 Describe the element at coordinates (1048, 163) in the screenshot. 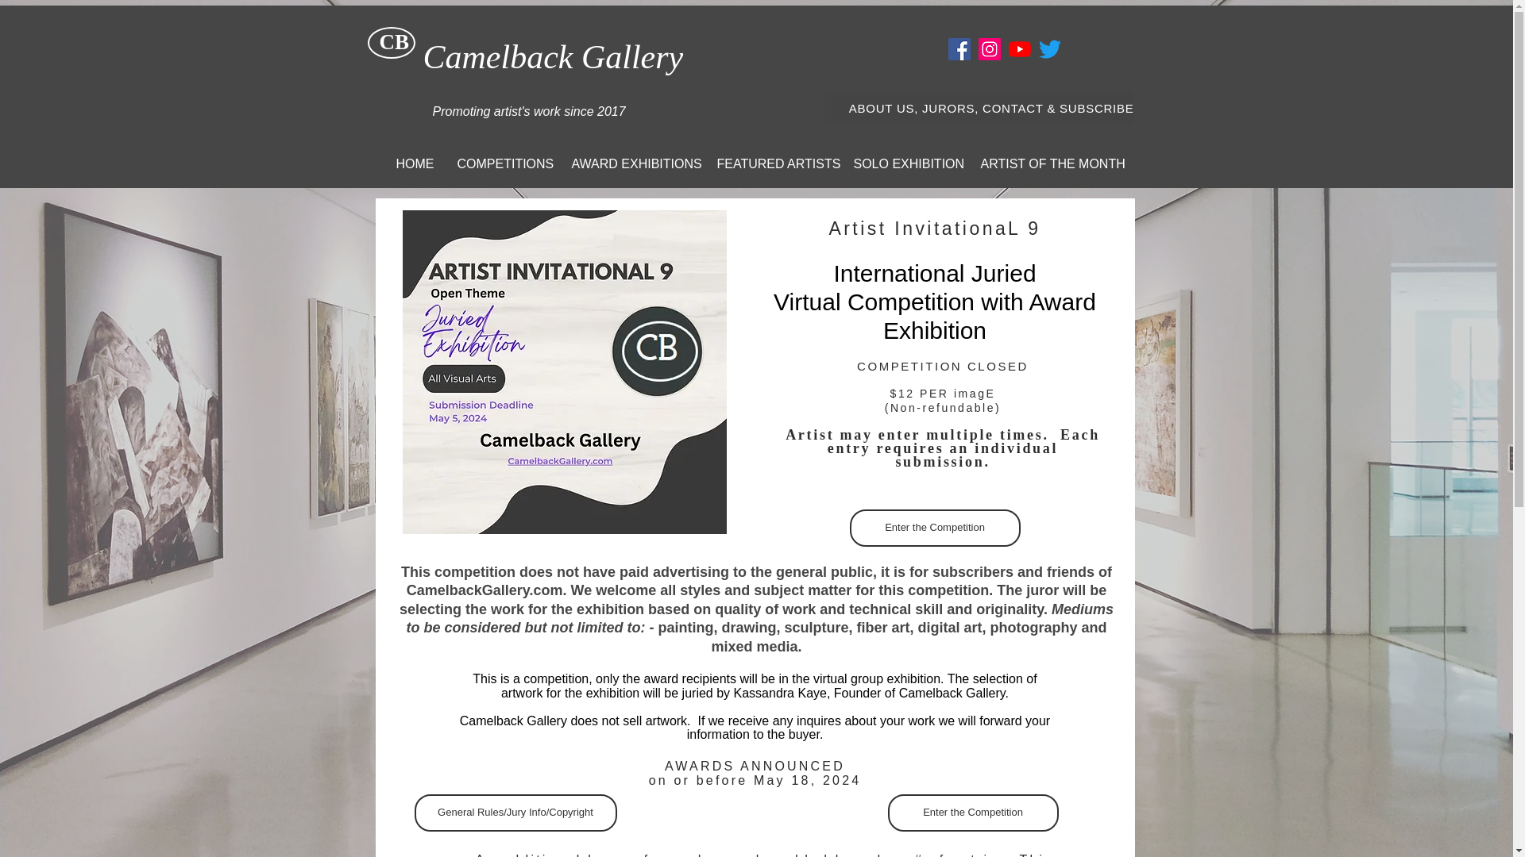

I see `ARTIST OF THE MONTH` at that location.